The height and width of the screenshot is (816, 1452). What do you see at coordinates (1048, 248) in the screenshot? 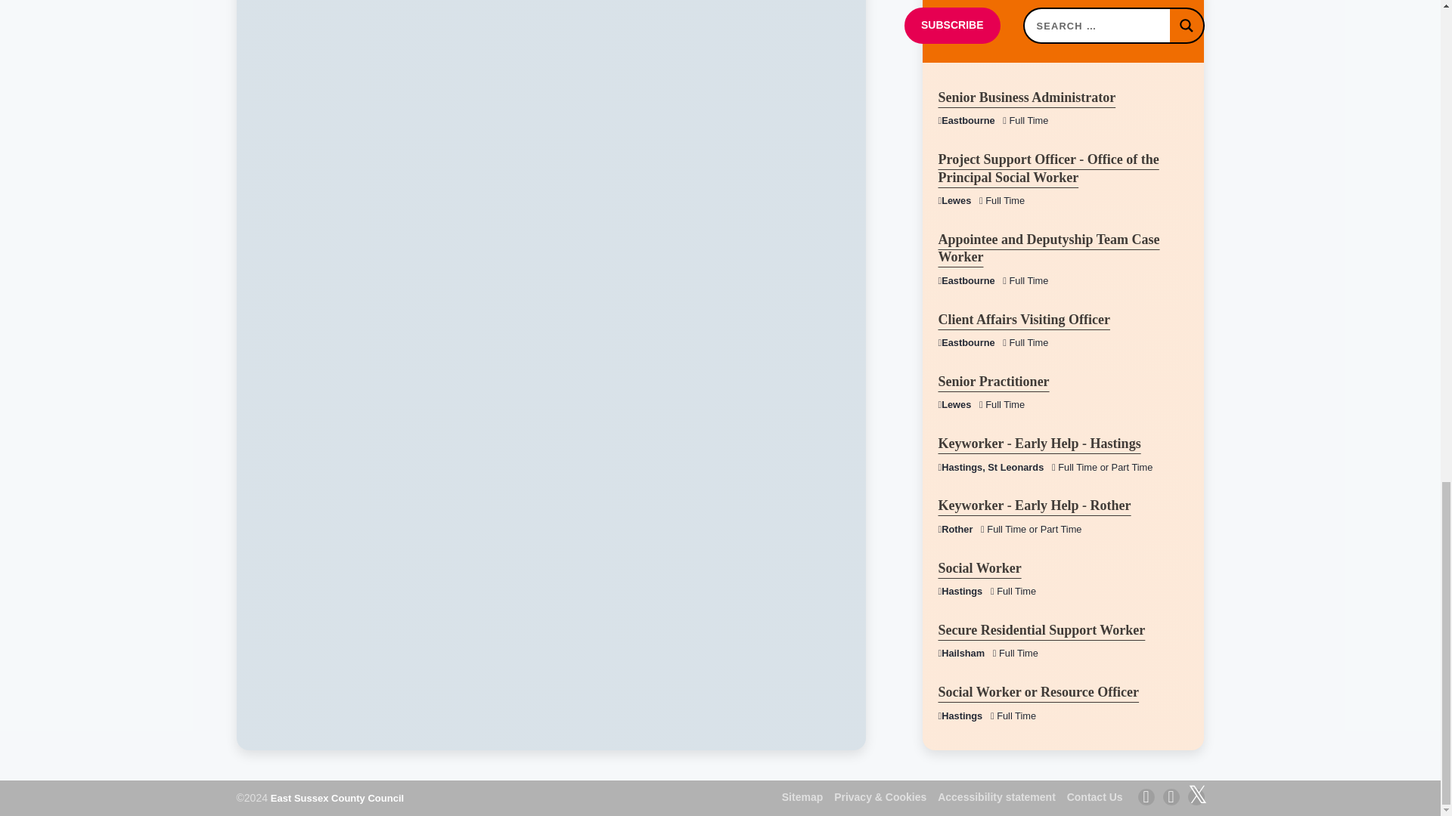
I see `Appointee and Deputyship Team Case Worker` at bounding box center [1048, 248].